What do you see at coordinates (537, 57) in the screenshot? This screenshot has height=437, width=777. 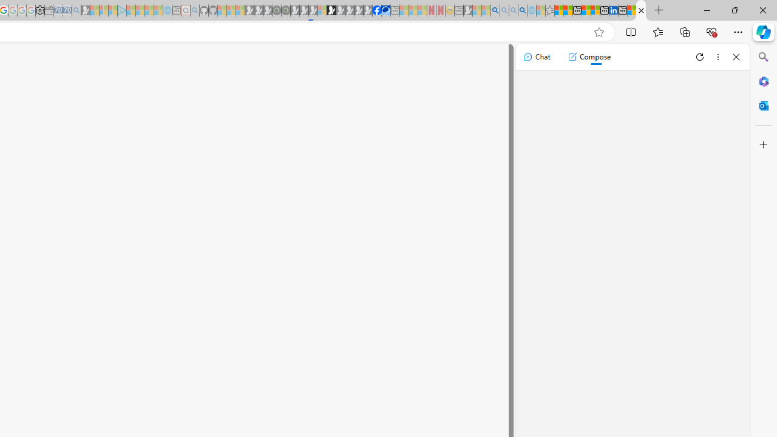 I see `Chat` at bounding box center [537, 57].